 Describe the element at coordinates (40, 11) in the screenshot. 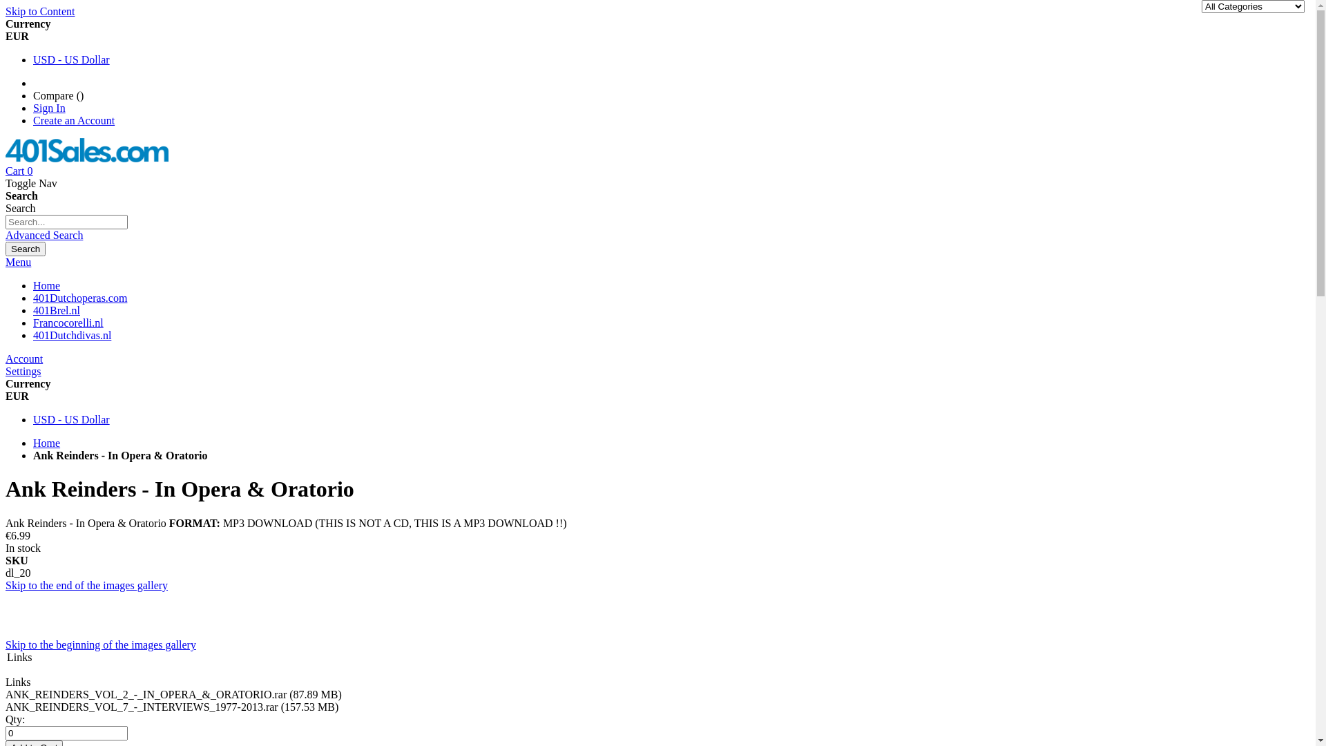

I see `Skip to Content` at that location.